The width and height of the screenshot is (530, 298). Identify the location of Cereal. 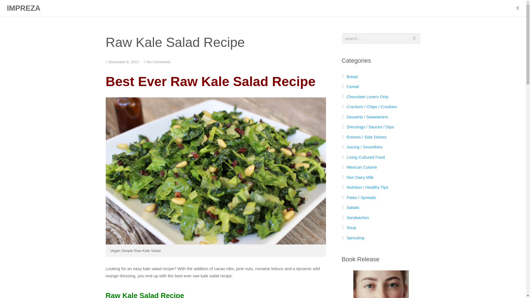
(353, 86).